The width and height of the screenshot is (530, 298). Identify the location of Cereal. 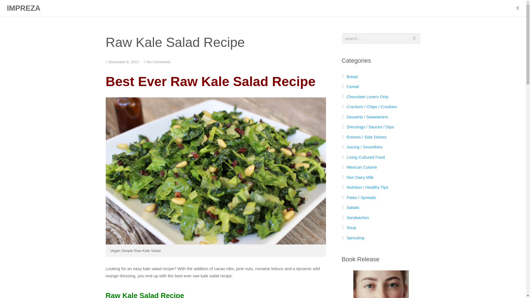
(353, 86).